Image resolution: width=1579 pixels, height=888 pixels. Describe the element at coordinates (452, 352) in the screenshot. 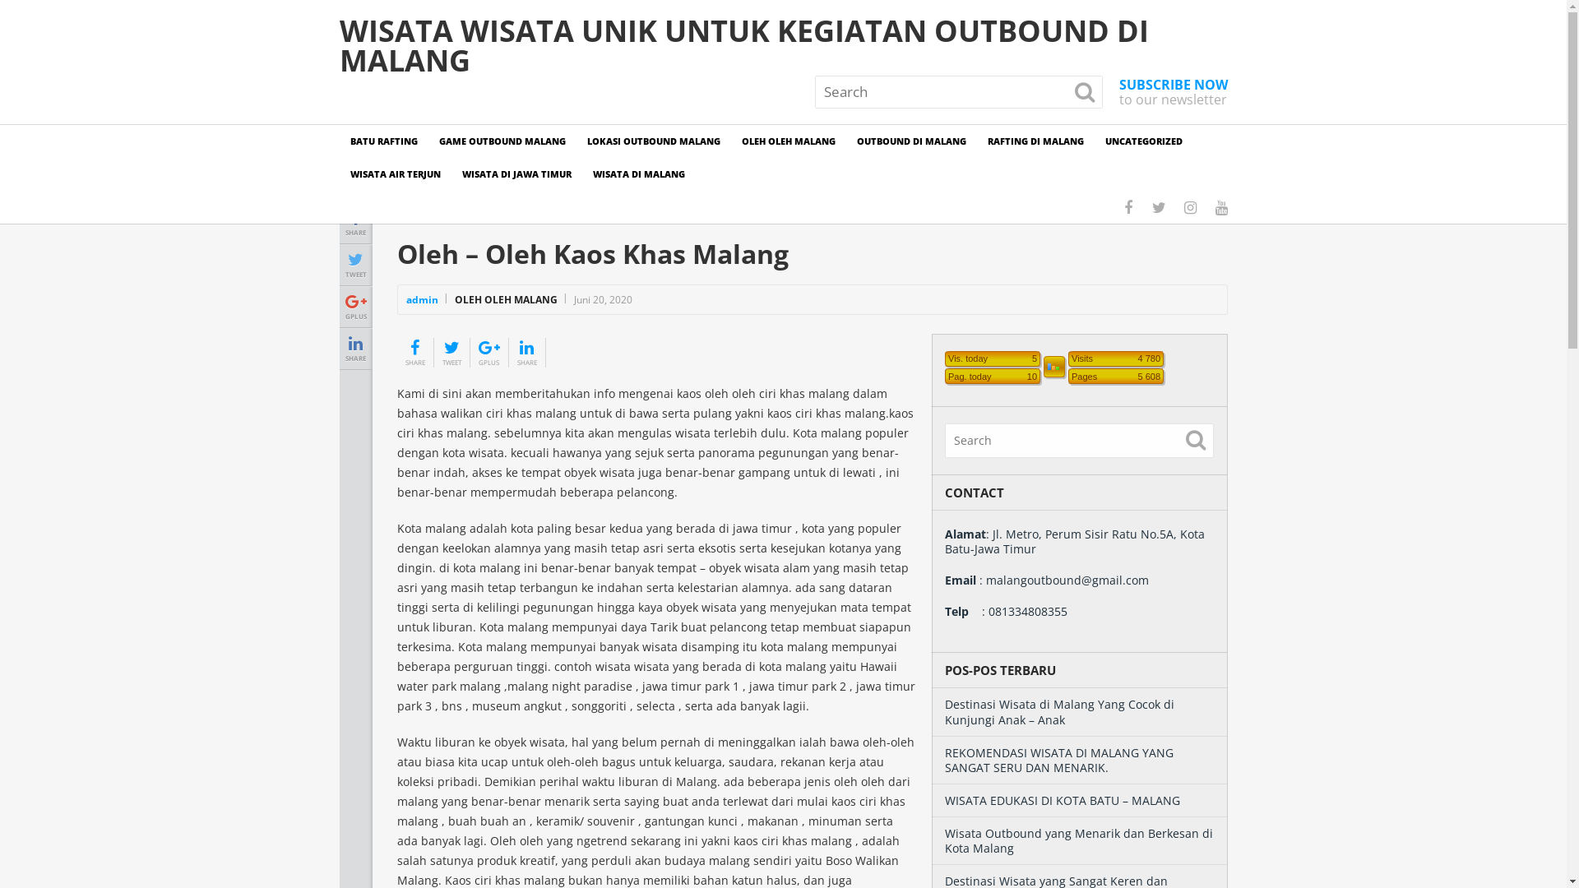

I see `TWEET` at that location.